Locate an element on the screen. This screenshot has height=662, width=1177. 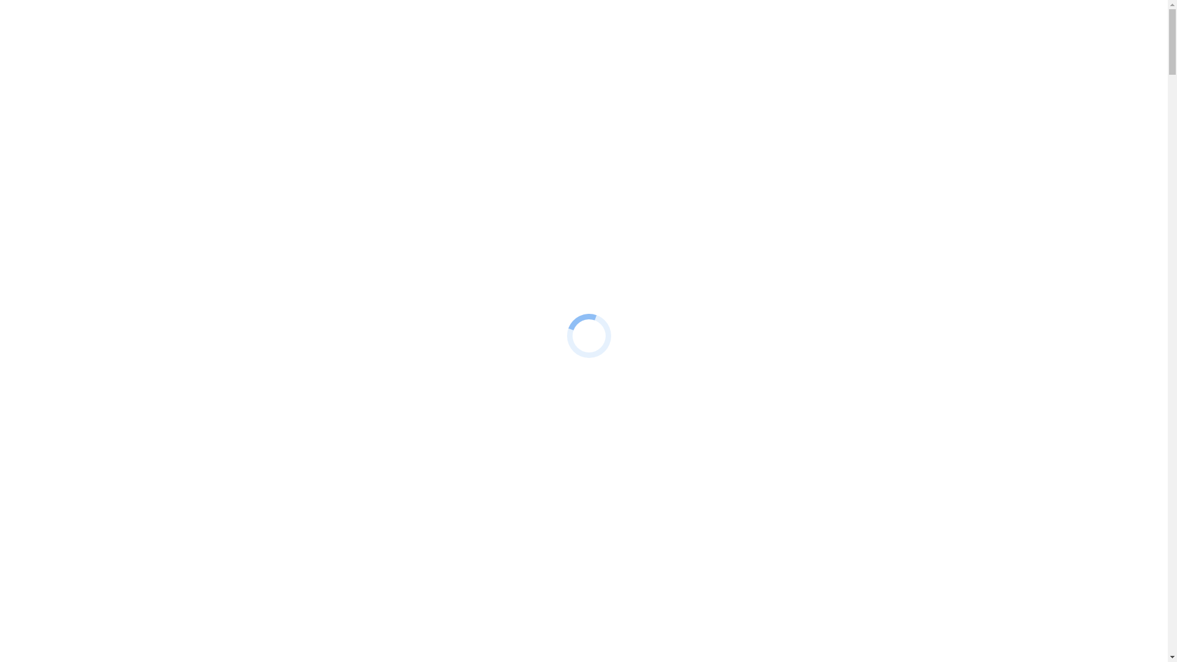
Usluge is located at coordinates (43, 108).